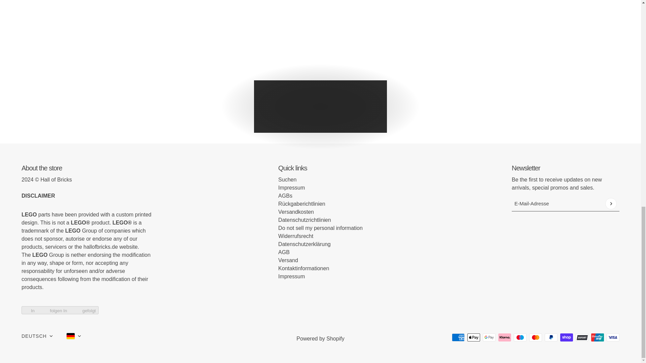 The image size is (646, 363). I want to click on Datenschutzrichtlinien, so click(304, 220).